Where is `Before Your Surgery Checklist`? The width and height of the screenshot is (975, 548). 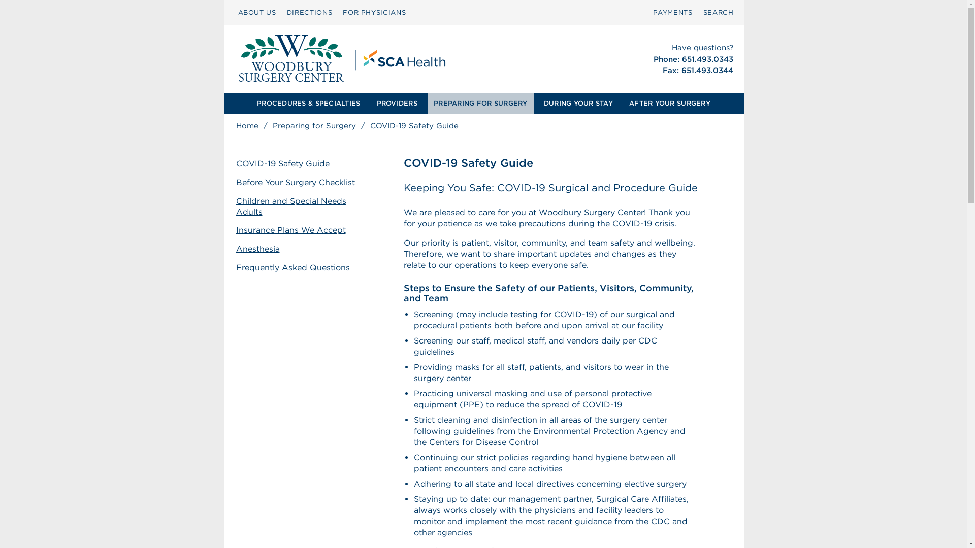
Before Your Surgery Checklist is located at coordinates (303, 183).